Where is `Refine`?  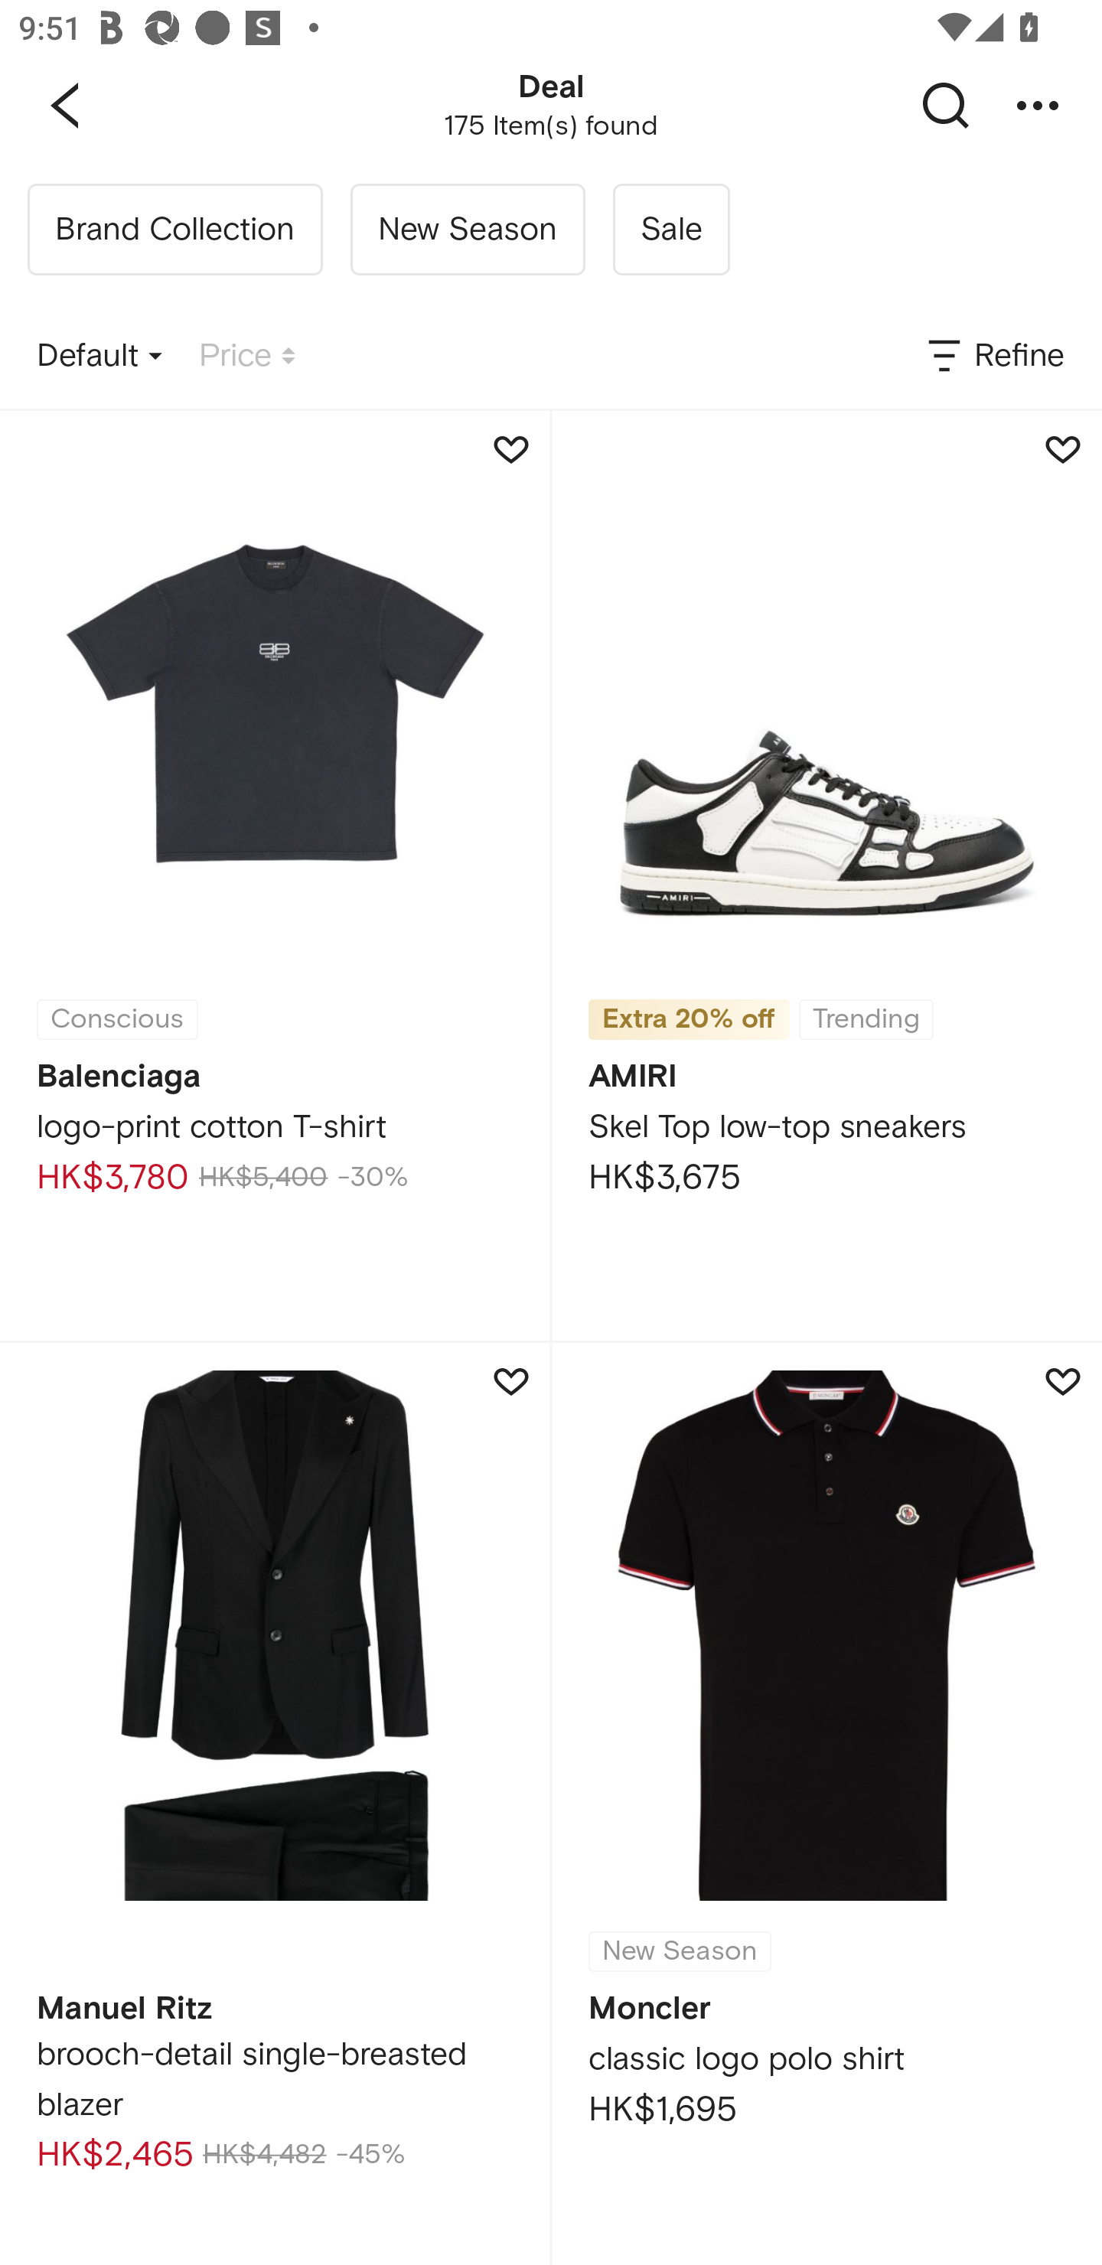
Refine is located at coordinates (994, 357).